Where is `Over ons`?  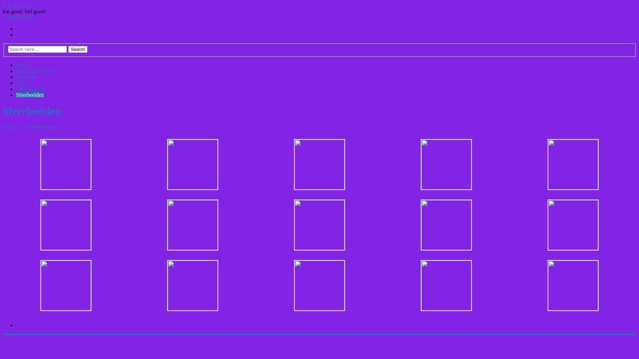
Over ons is located at coordinates (26, 77).